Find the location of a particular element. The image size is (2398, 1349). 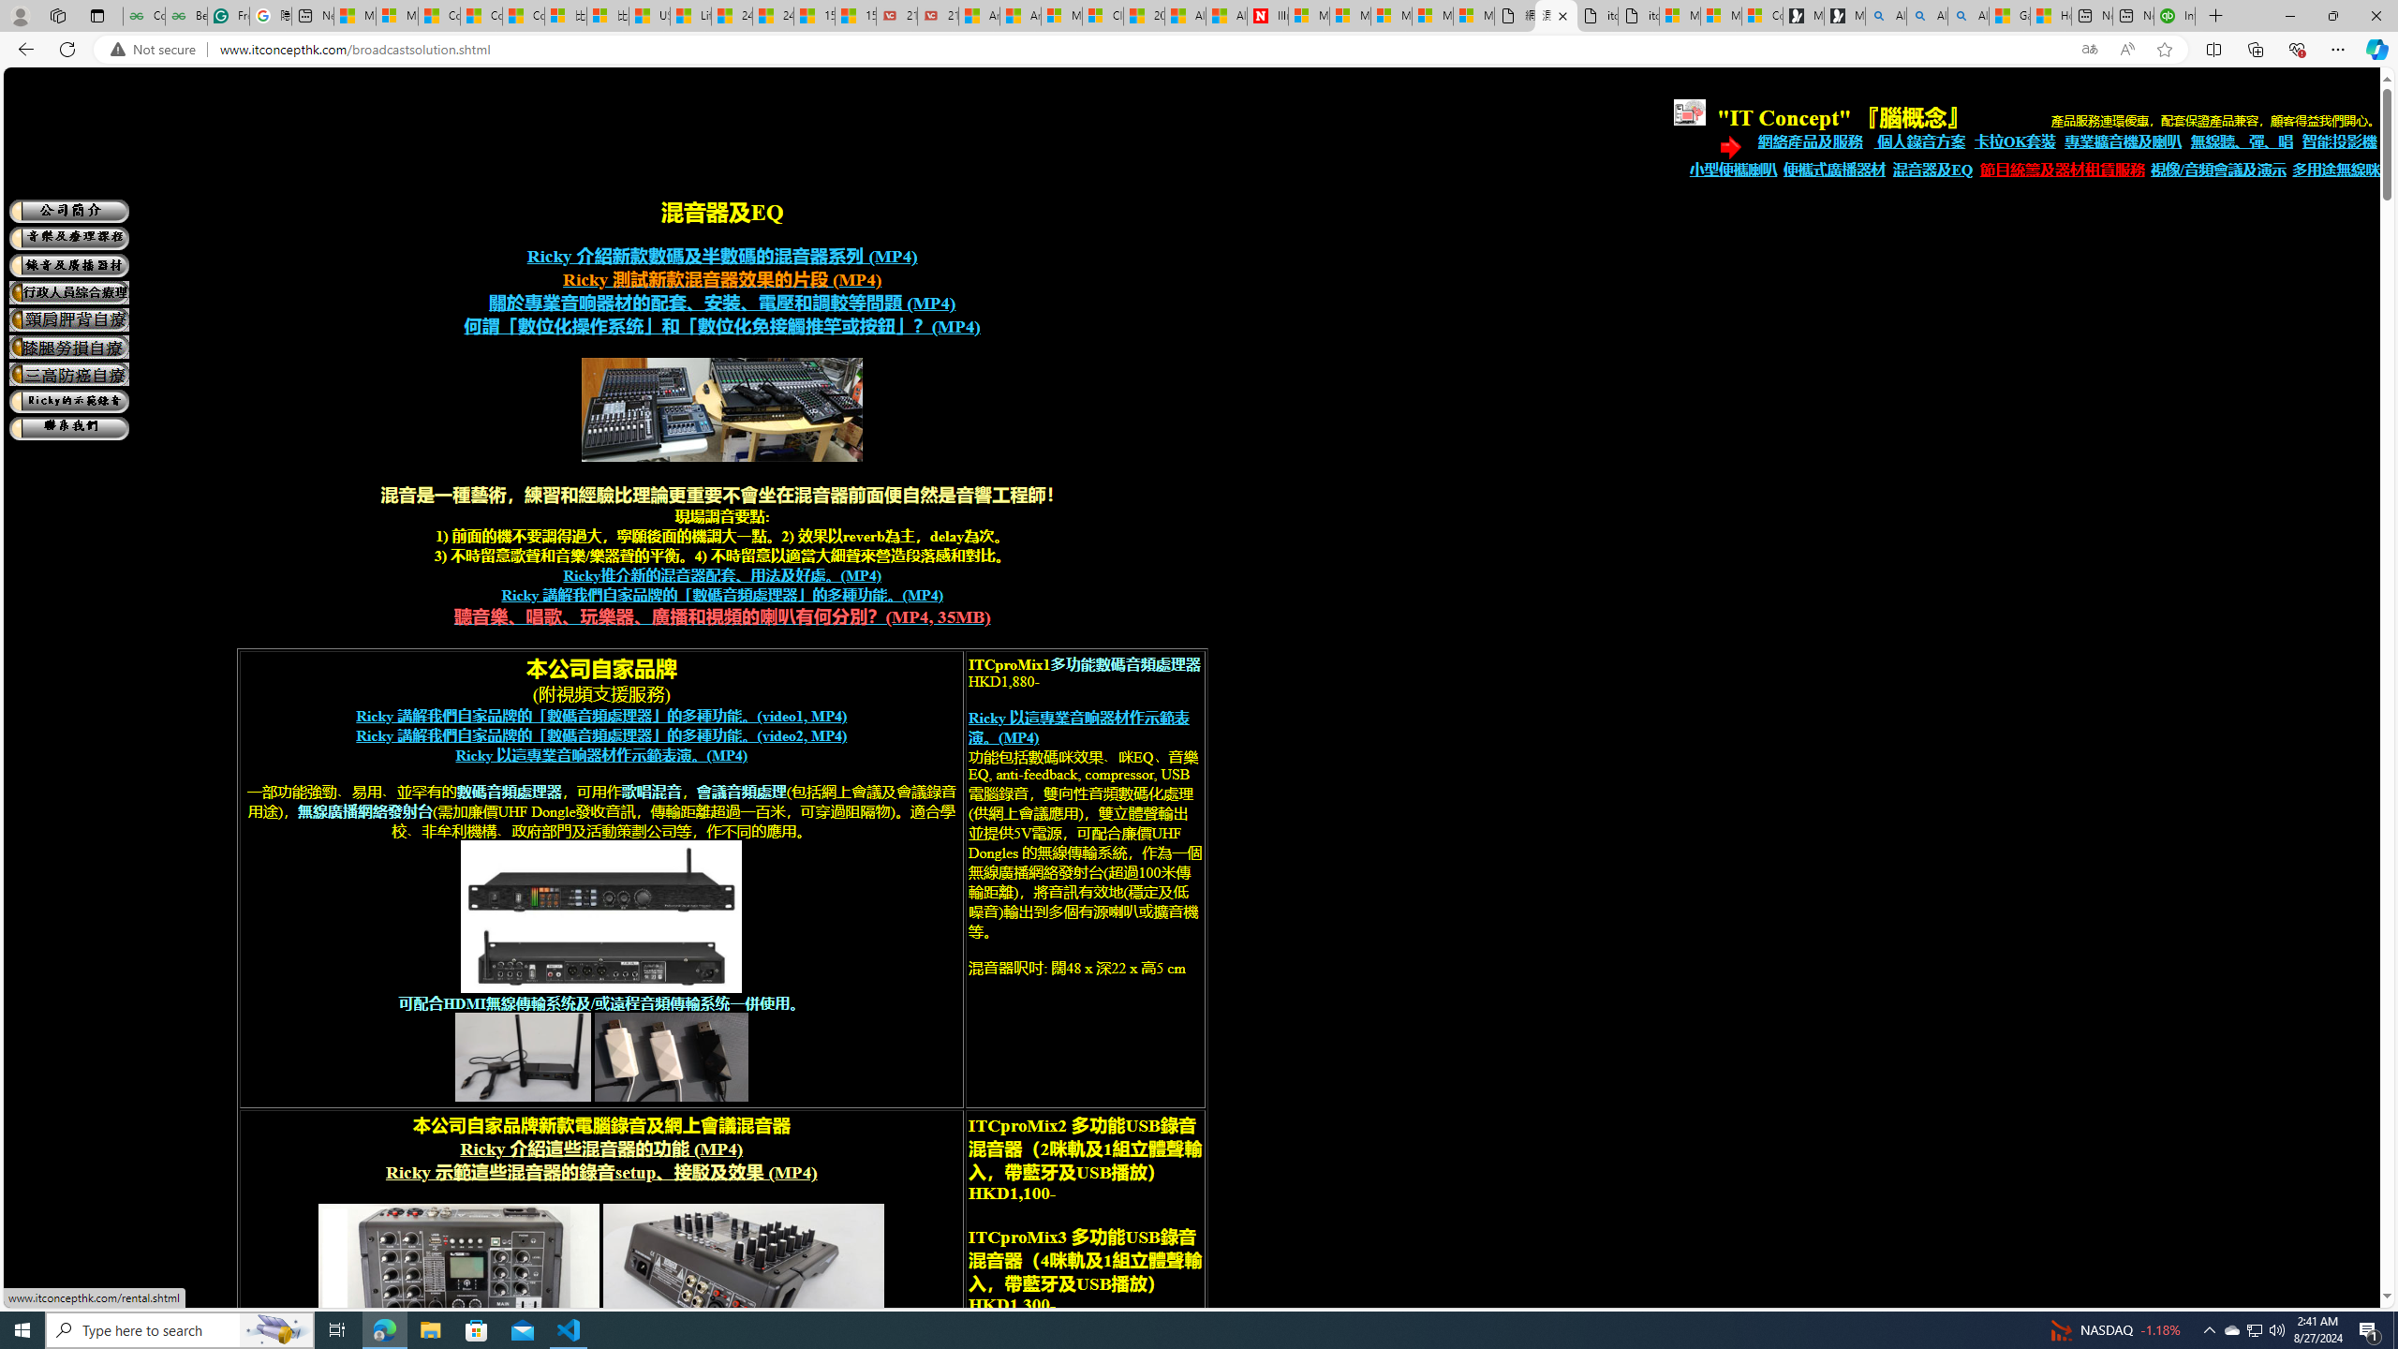

21 Movies That Outdid the Books They Were Based On is located at coordinates (937, 16).